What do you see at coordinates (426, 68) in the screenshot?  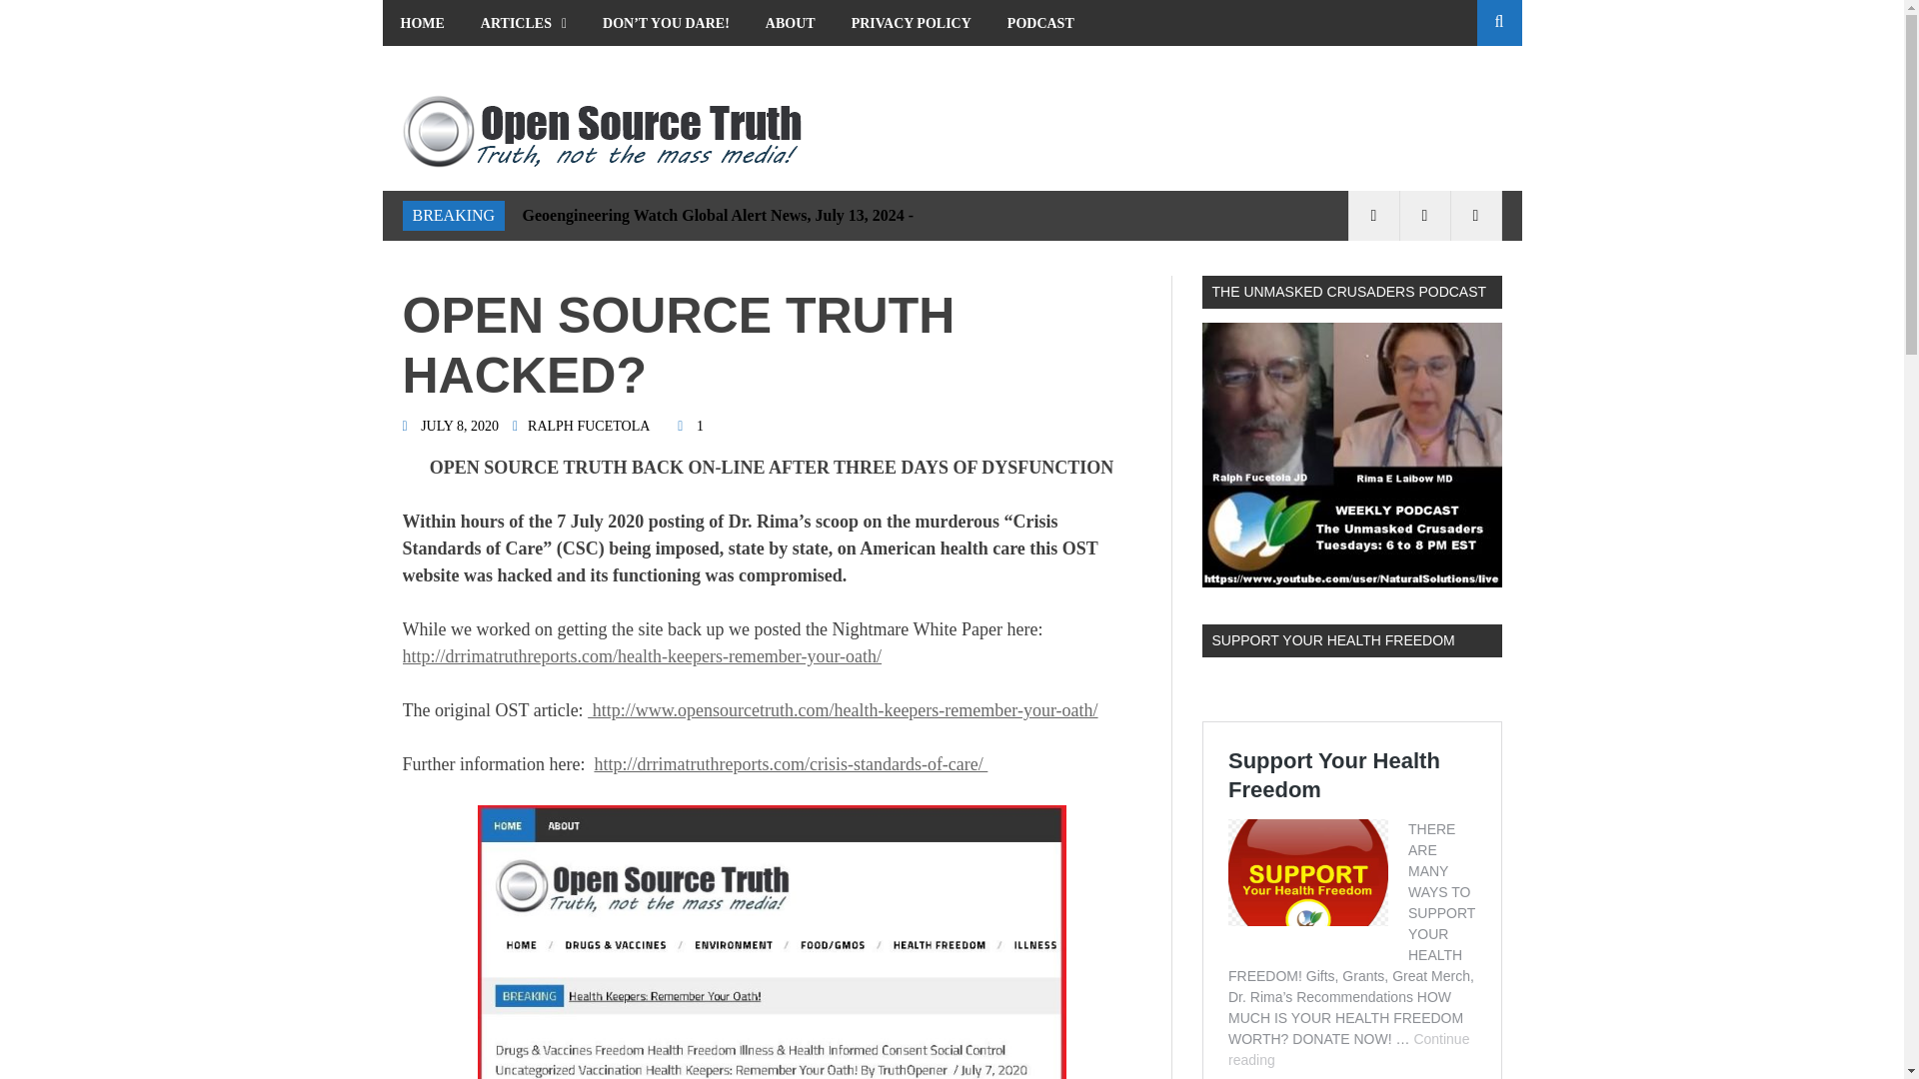 I see `MEMES` at bounding box center [426, 68].